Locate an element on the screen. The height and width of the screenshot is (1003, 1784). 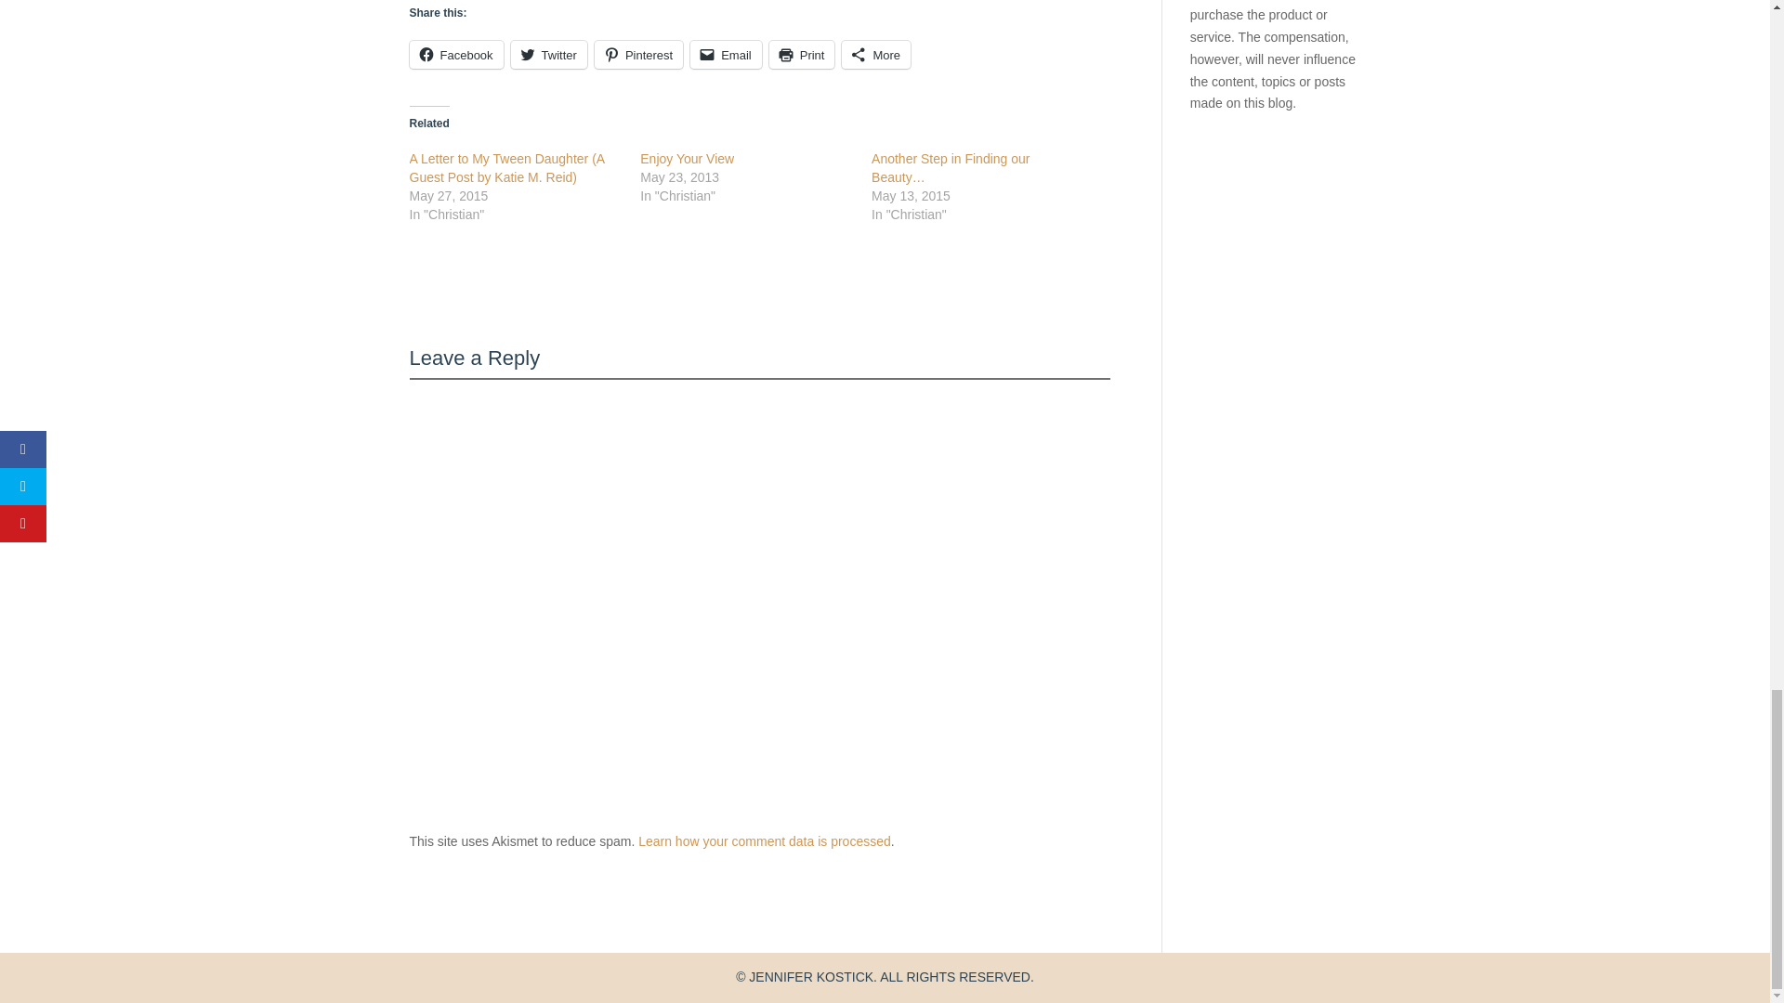
Click to share on Twitter is located at coordinates (548, 55).